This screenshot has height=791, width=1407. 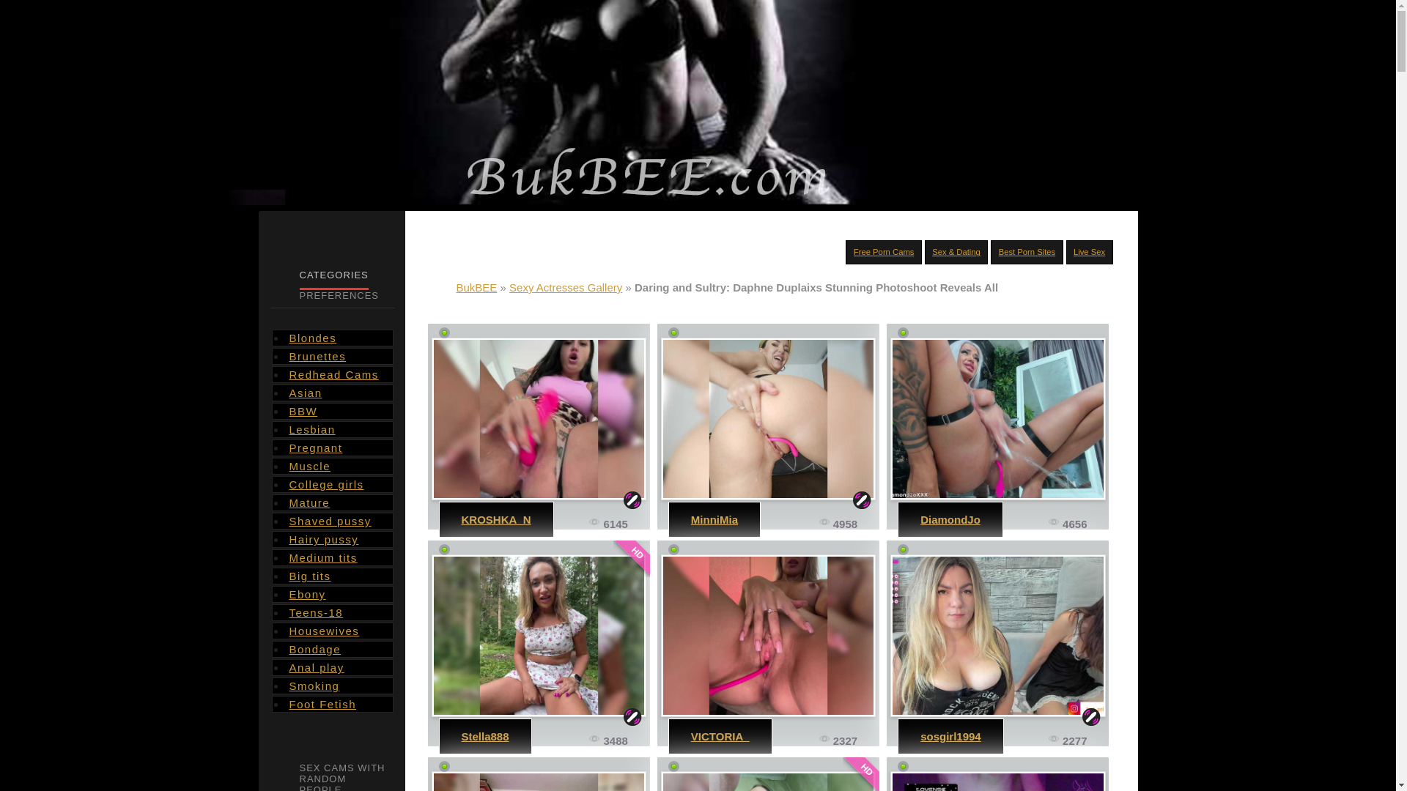 I want to click on jonymarta, so click(x=997, y=781).